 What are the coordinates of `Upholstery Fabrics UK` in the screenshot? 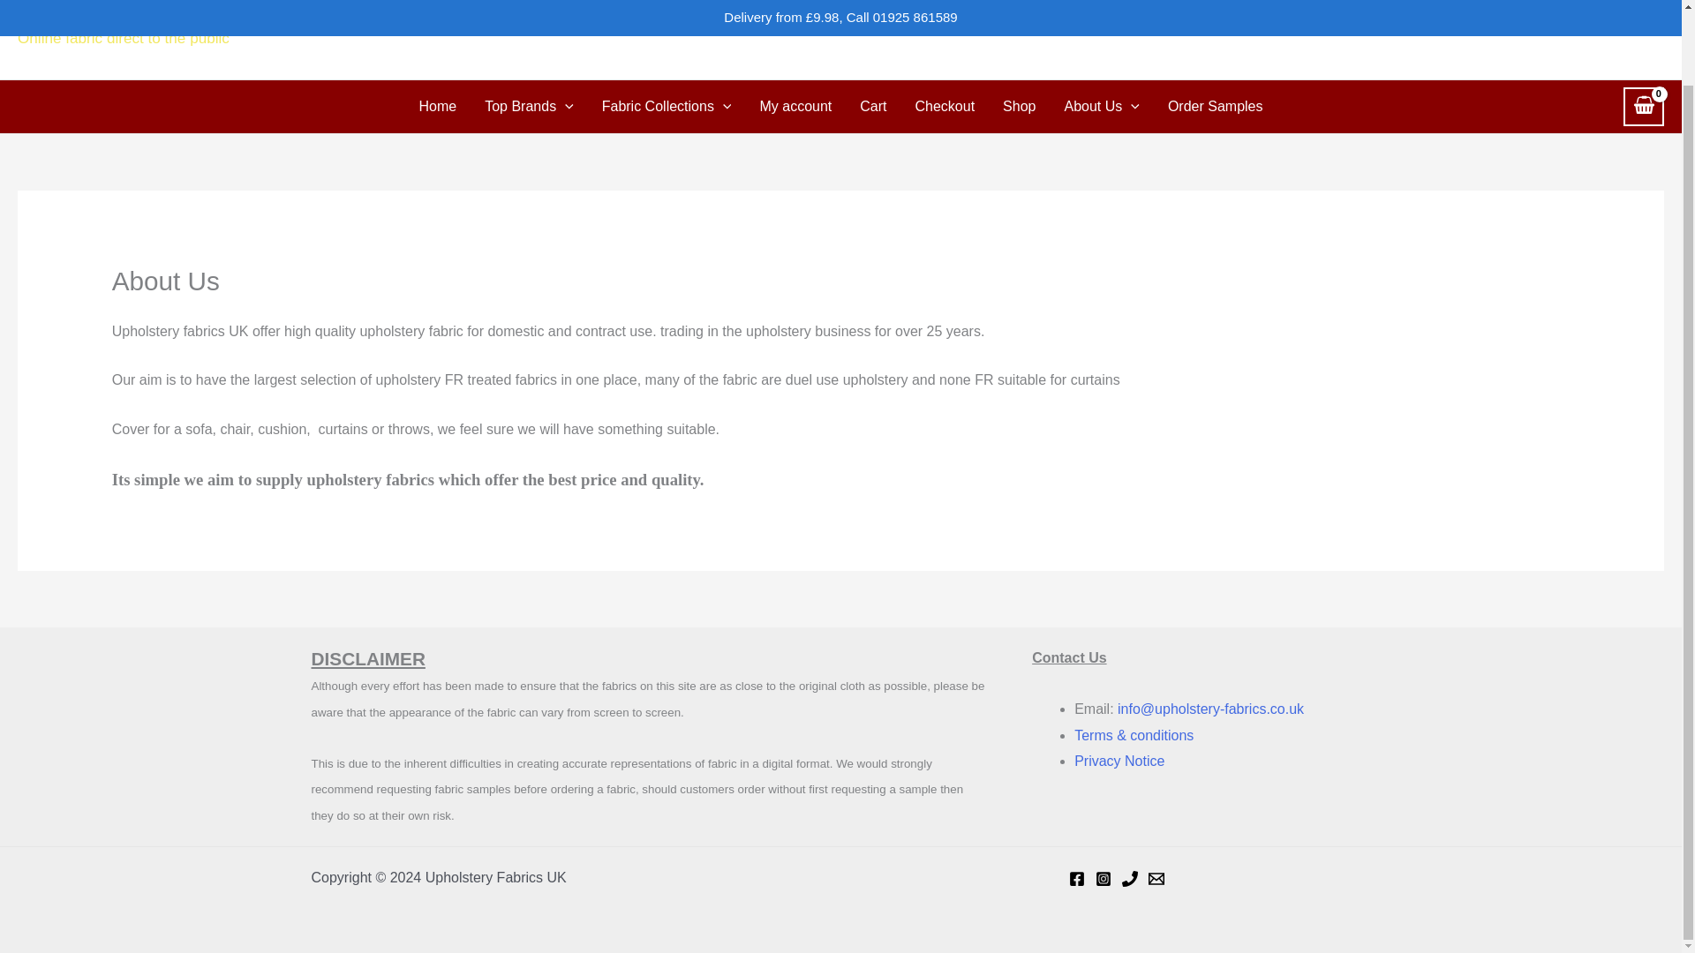 It's located at (194, 12).